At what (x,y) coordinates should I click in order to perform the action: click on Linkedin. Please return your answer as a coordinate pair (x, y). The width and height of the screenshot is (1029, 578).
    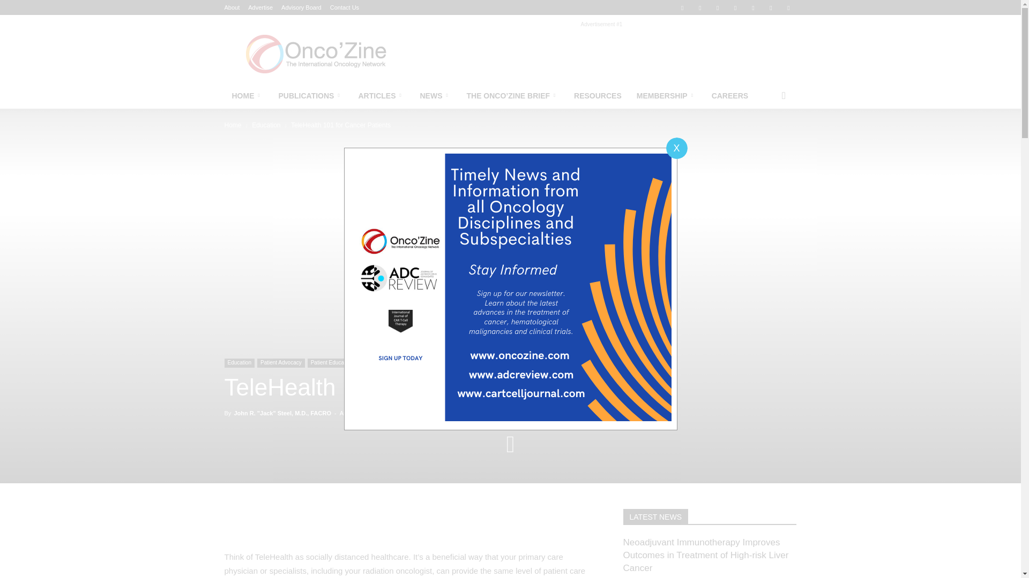
    Looking at the image, I should click on (699, 7).